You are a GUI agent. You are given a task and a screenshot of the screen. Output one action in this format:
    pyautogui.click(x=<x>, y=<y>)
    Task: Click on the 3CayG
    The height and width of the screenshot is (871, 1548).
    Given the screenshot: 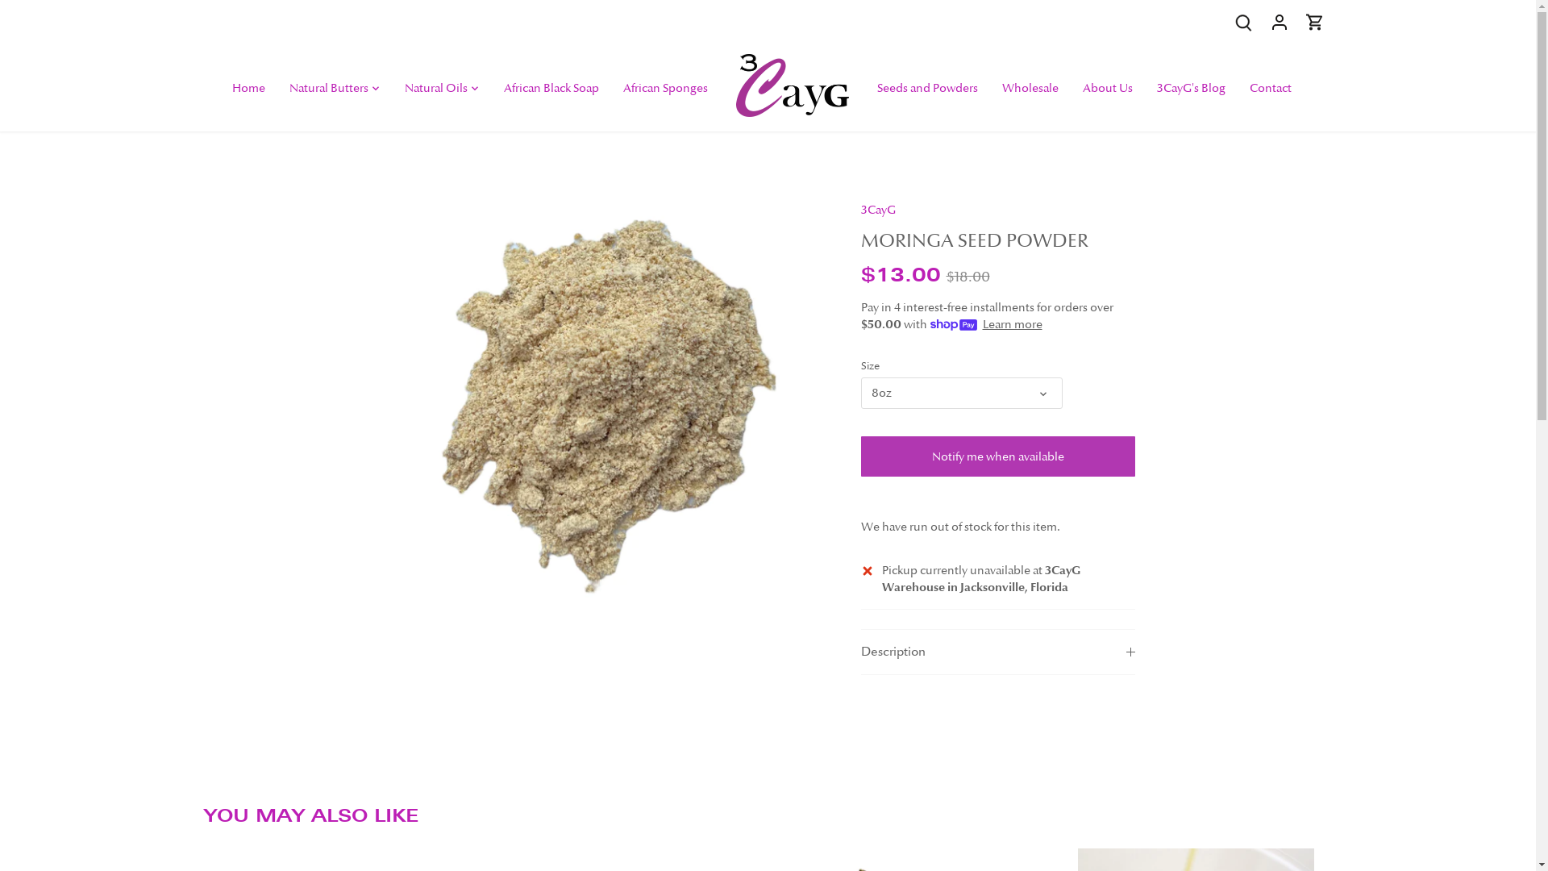 What is the action you would take?
    pyautogui.click(x=879, y=210)
    